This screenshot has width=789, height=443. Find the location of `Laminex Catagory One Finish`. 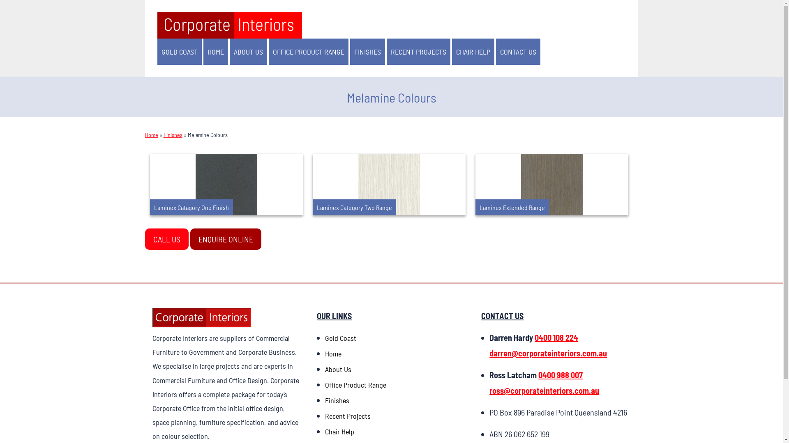

Laminex Catagory One Finish is located at coordinates (226, 185).